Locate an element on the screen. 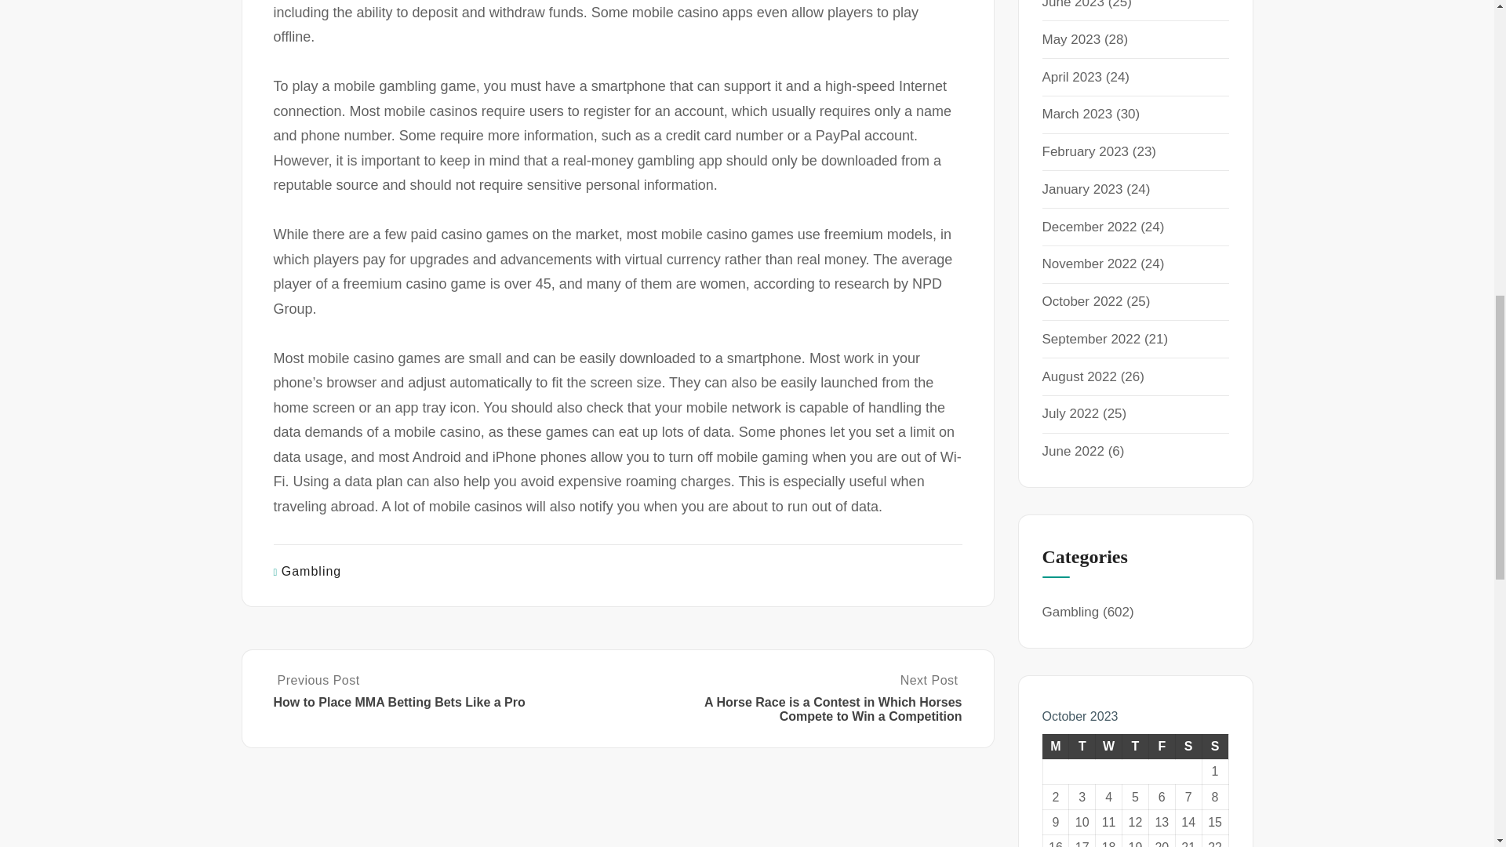 The image size is (1506, 847). Thursday is located at coordinates (1135, 747).